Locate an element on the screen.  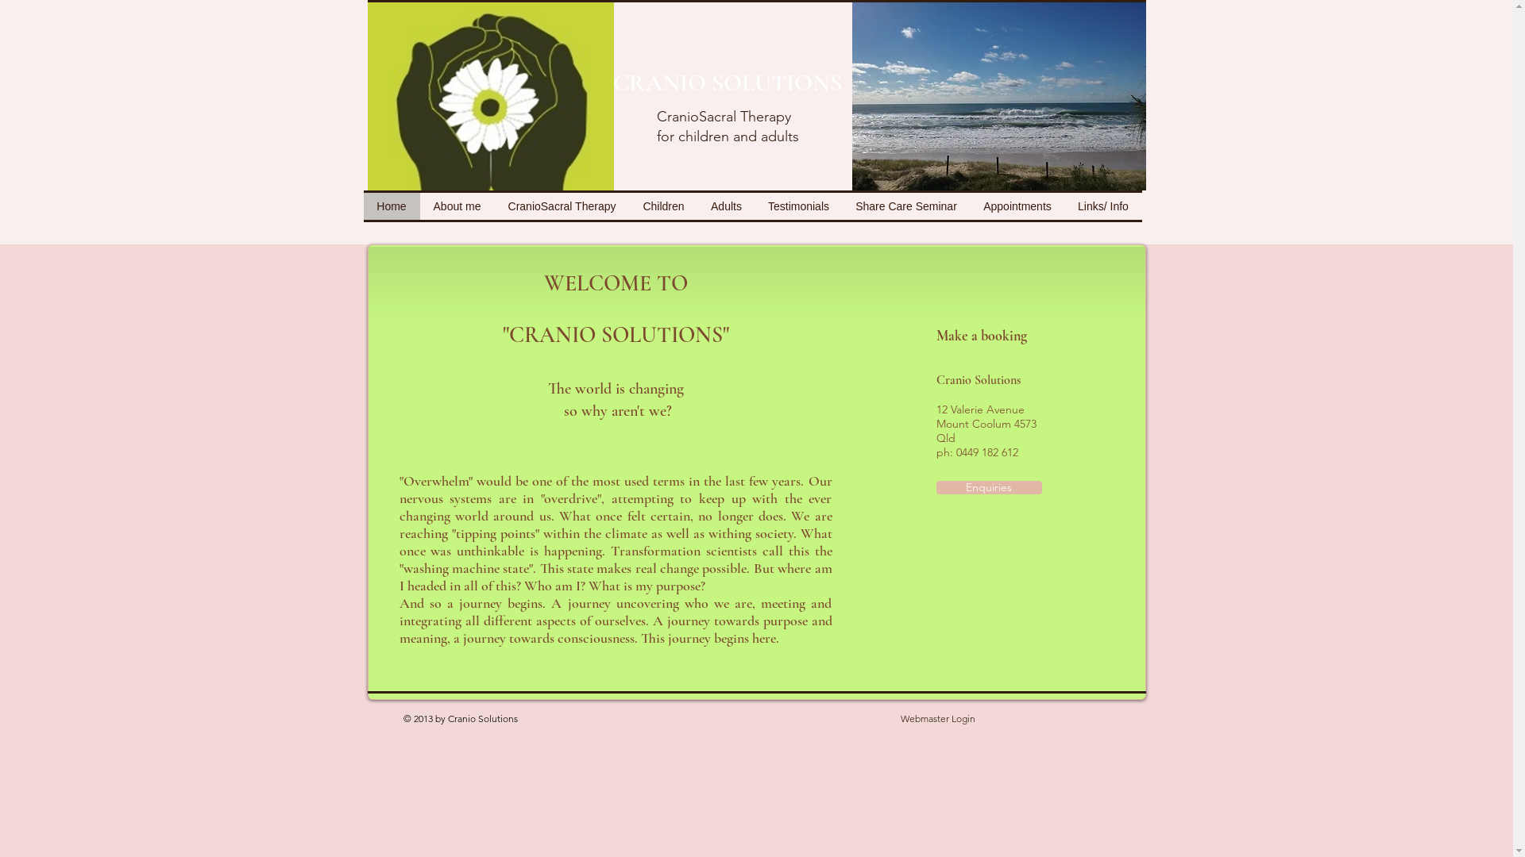
Adults is located at coordinates (726, 206).